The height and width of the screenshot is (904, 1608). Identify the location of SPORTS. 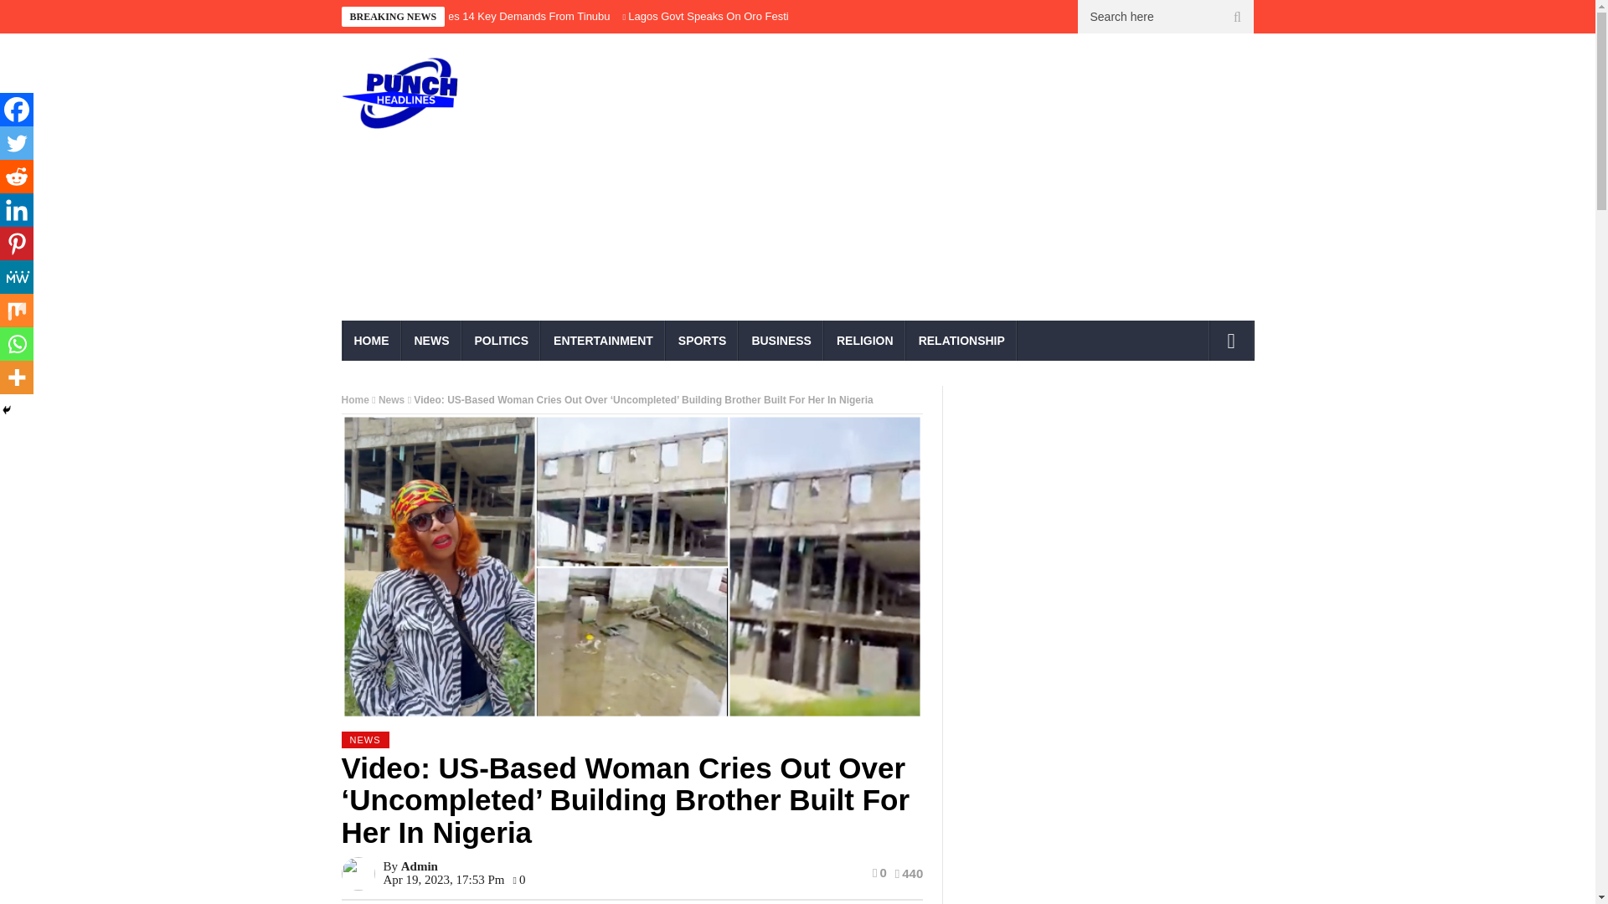
(702, 340).